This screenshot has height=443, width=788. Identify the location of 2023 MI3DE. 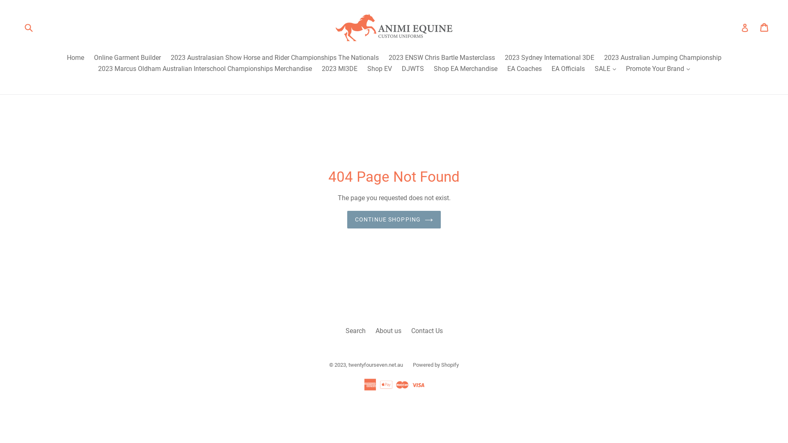
(340, 69).